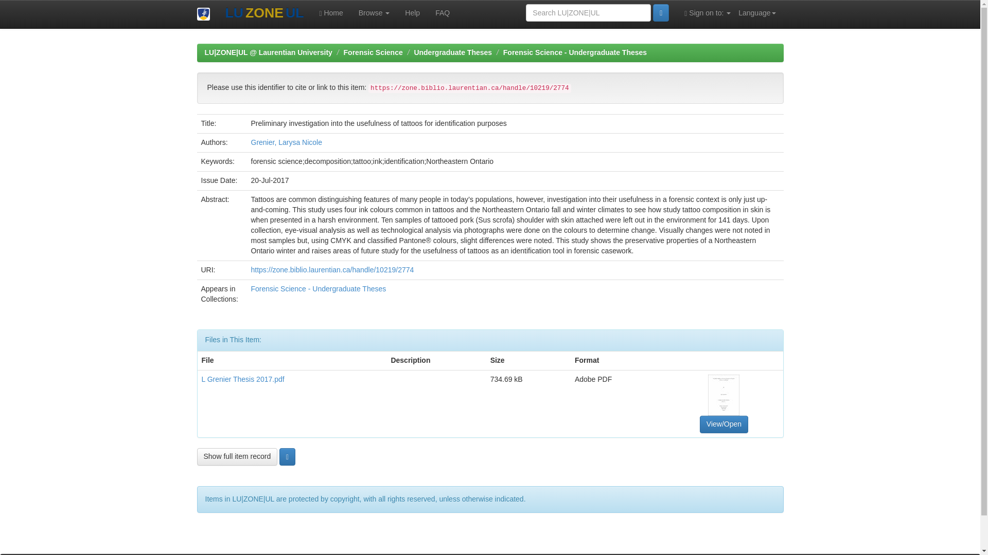 The height and width of the screenshot is (555, 988). Describe the element at coordinates (412, 12) in the screenshot. I see `Help` at that location.